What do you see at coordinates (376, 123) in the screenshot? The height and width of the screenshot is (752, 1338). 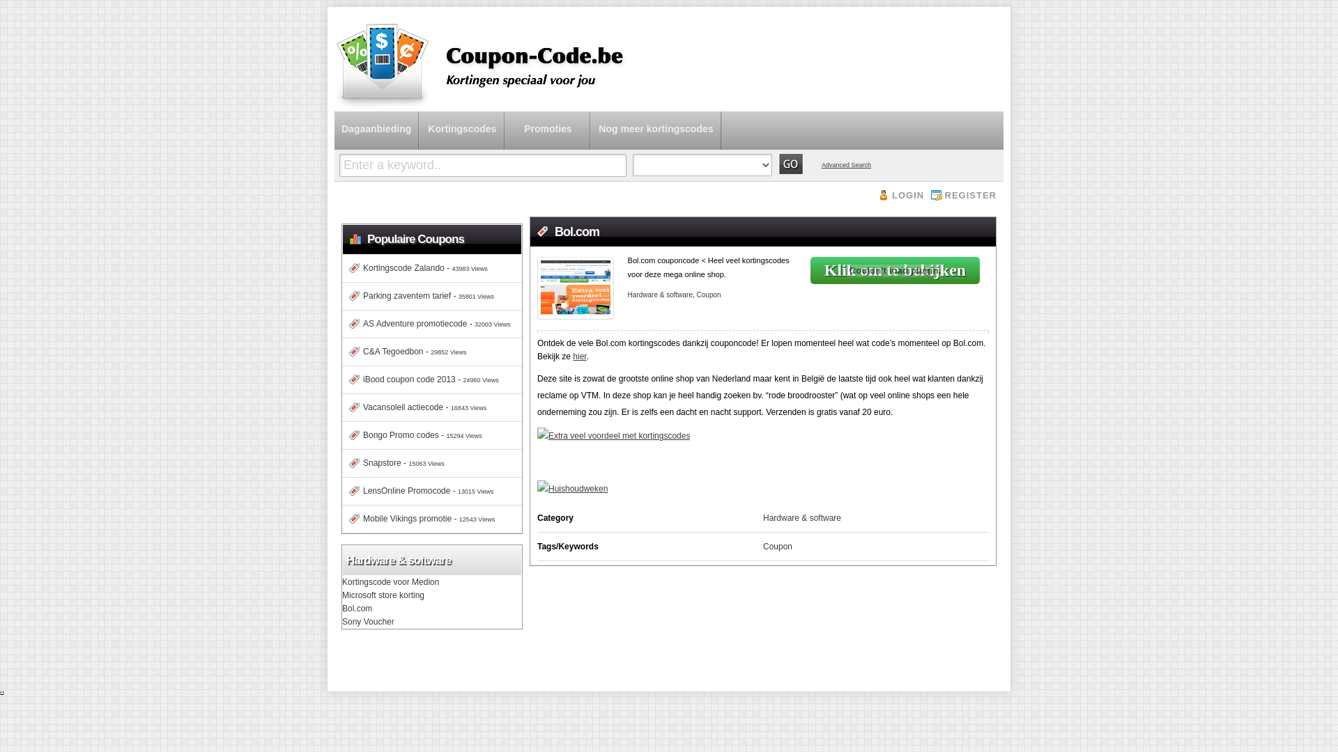 I see `Dagaanbieding` at bounding box center [376, 123].